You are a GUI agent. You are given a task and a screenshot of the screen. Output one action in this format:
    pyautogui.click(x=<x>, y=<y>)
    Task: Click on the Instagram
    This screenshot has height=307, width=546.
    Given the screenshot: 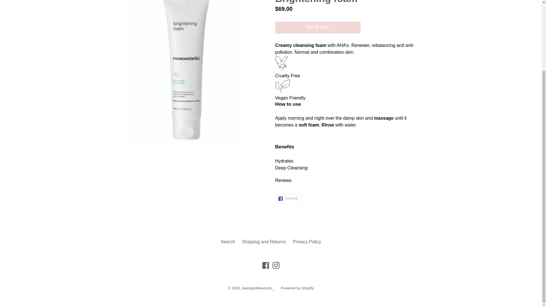 What is the action you would take?
    pyautogui.click(x=307, y=242)
    